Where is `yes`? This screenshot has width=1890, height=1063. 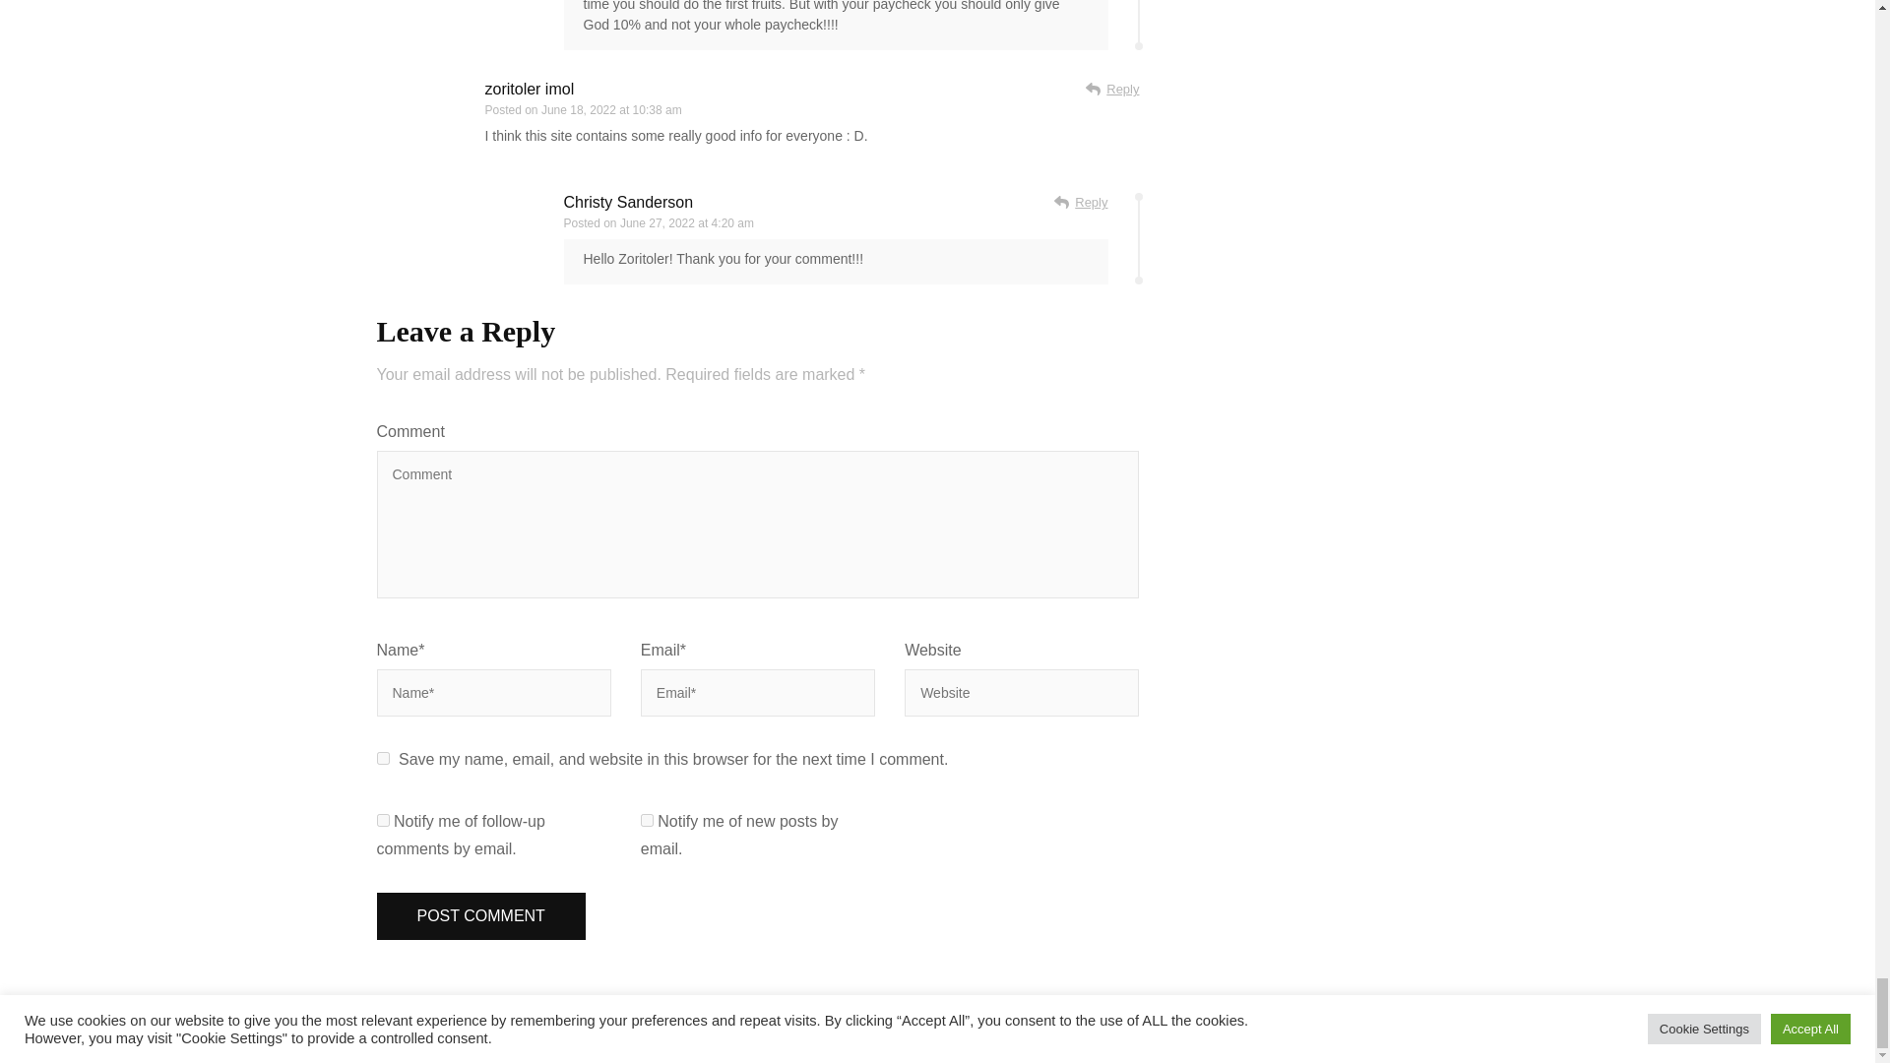
yes is located at coordinates (382, 758).